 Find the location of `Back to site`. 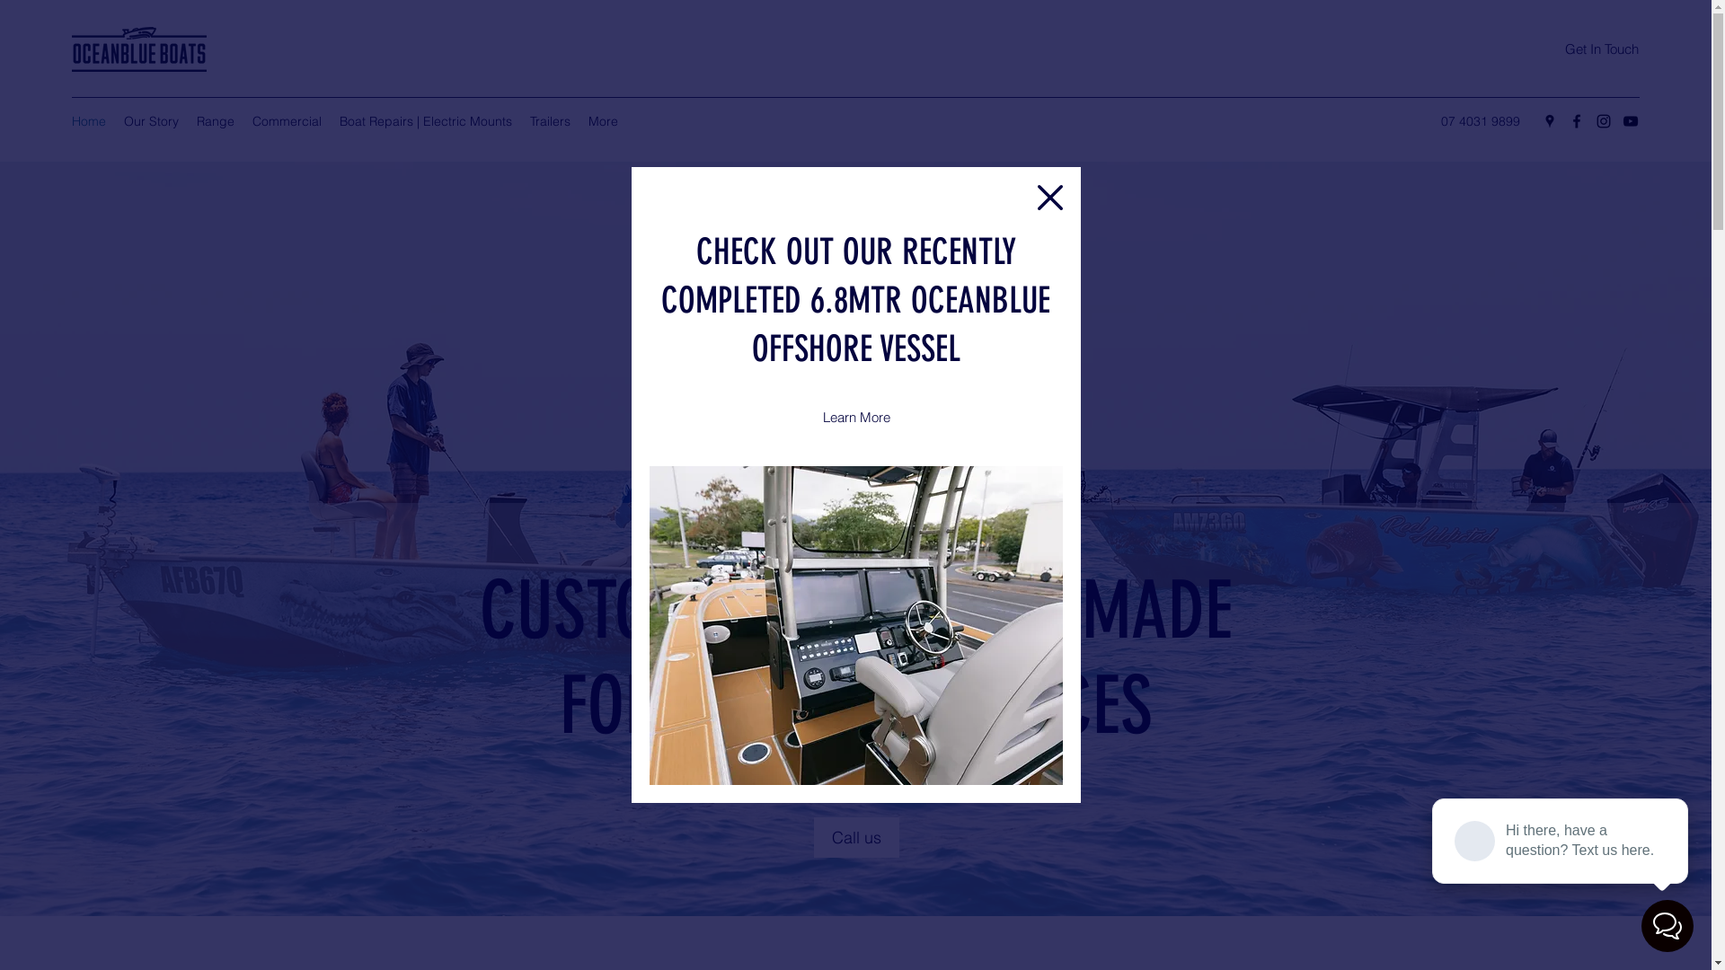

Back to site is located at coordinates (1049, 198).